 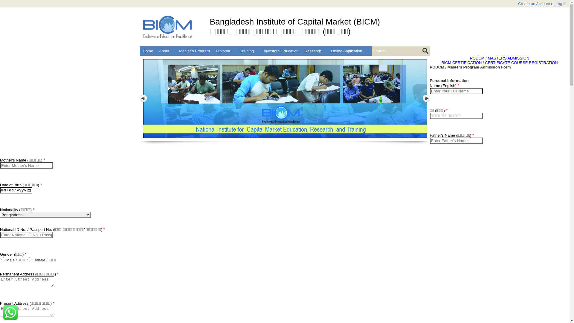 What do you see at coordinates (248, 60) in the screenshot?
I see `Database List` at bounding box center [248, 60].